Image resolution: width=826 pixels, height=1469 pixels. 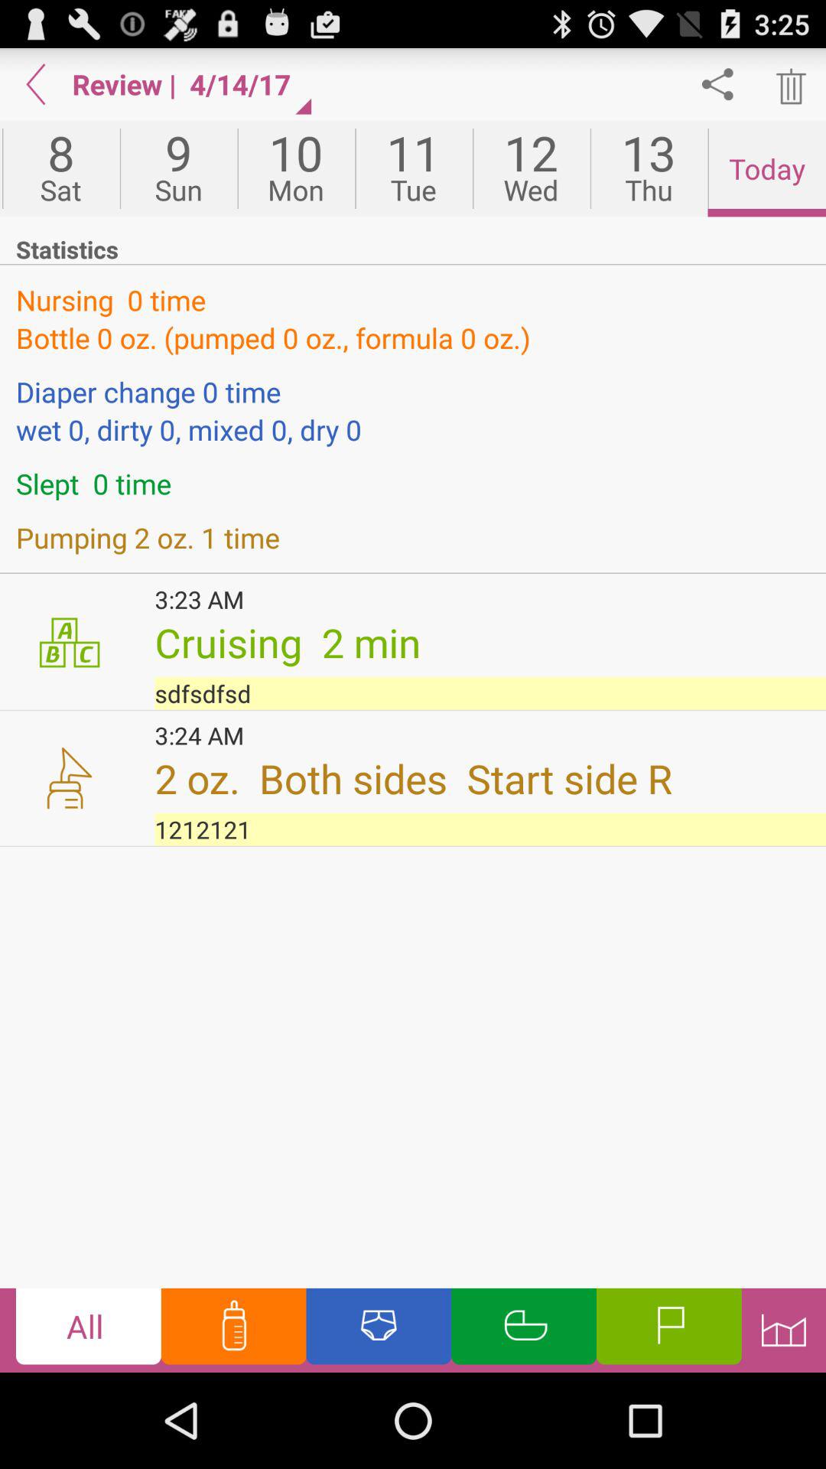 I want to click on go statistics, so click(x=783, y=1330).